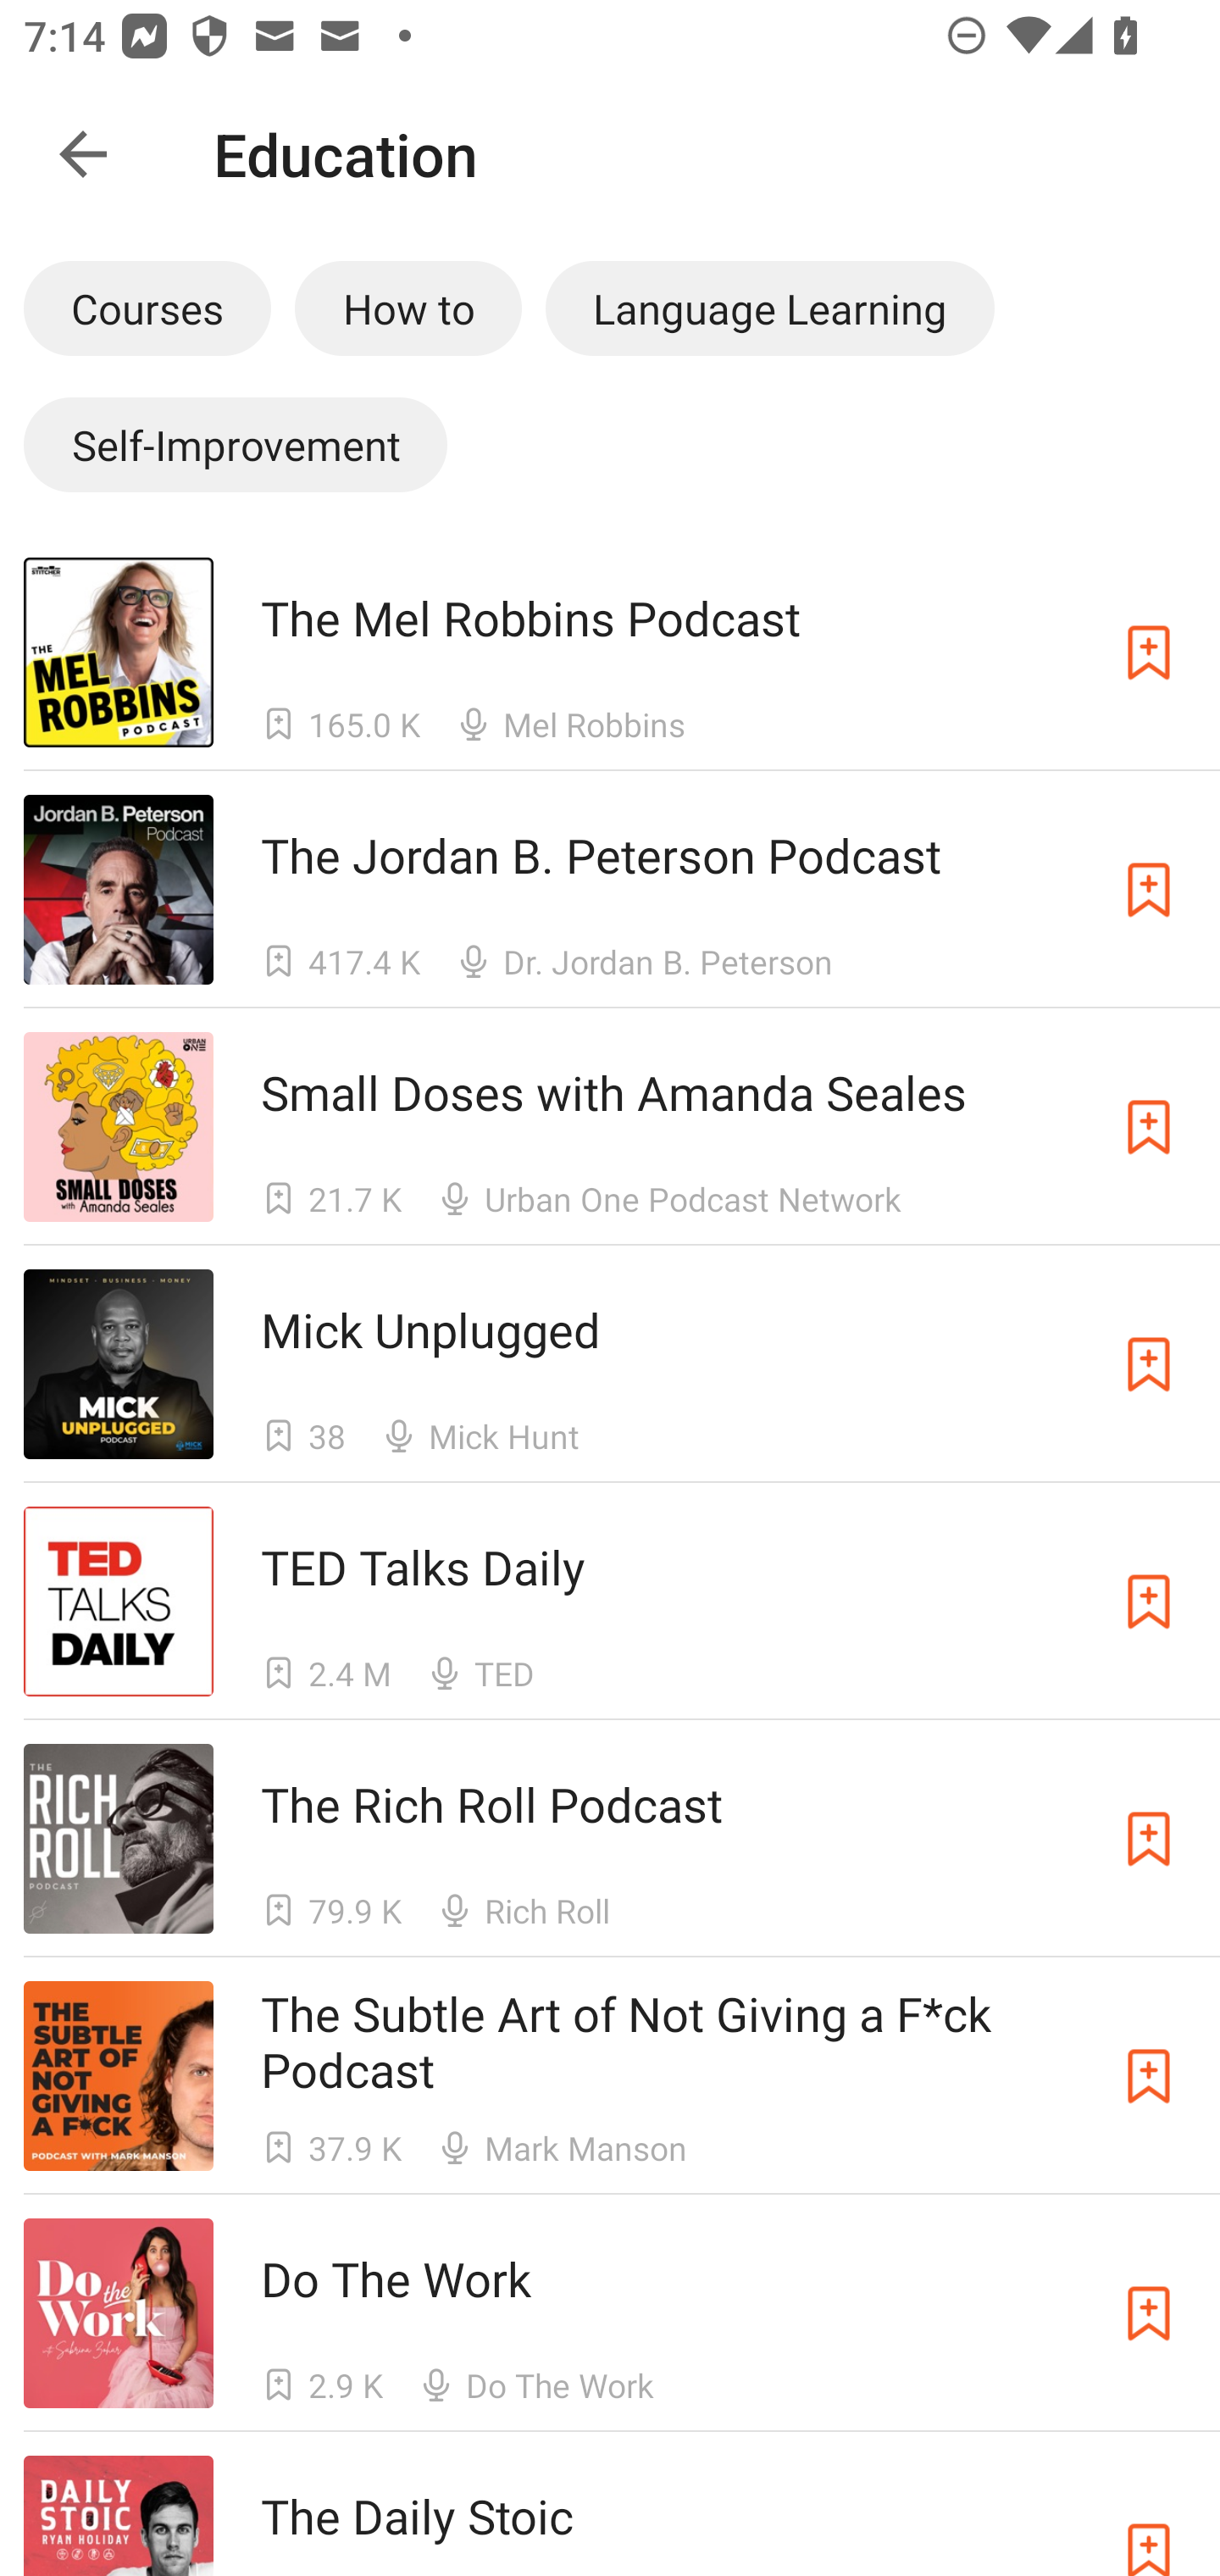 The image size is (1220, 2576). What do you see at coordinates (1149, 651) in the screenshot?
I see `Subscribe` at bounding box center [1149, 651].